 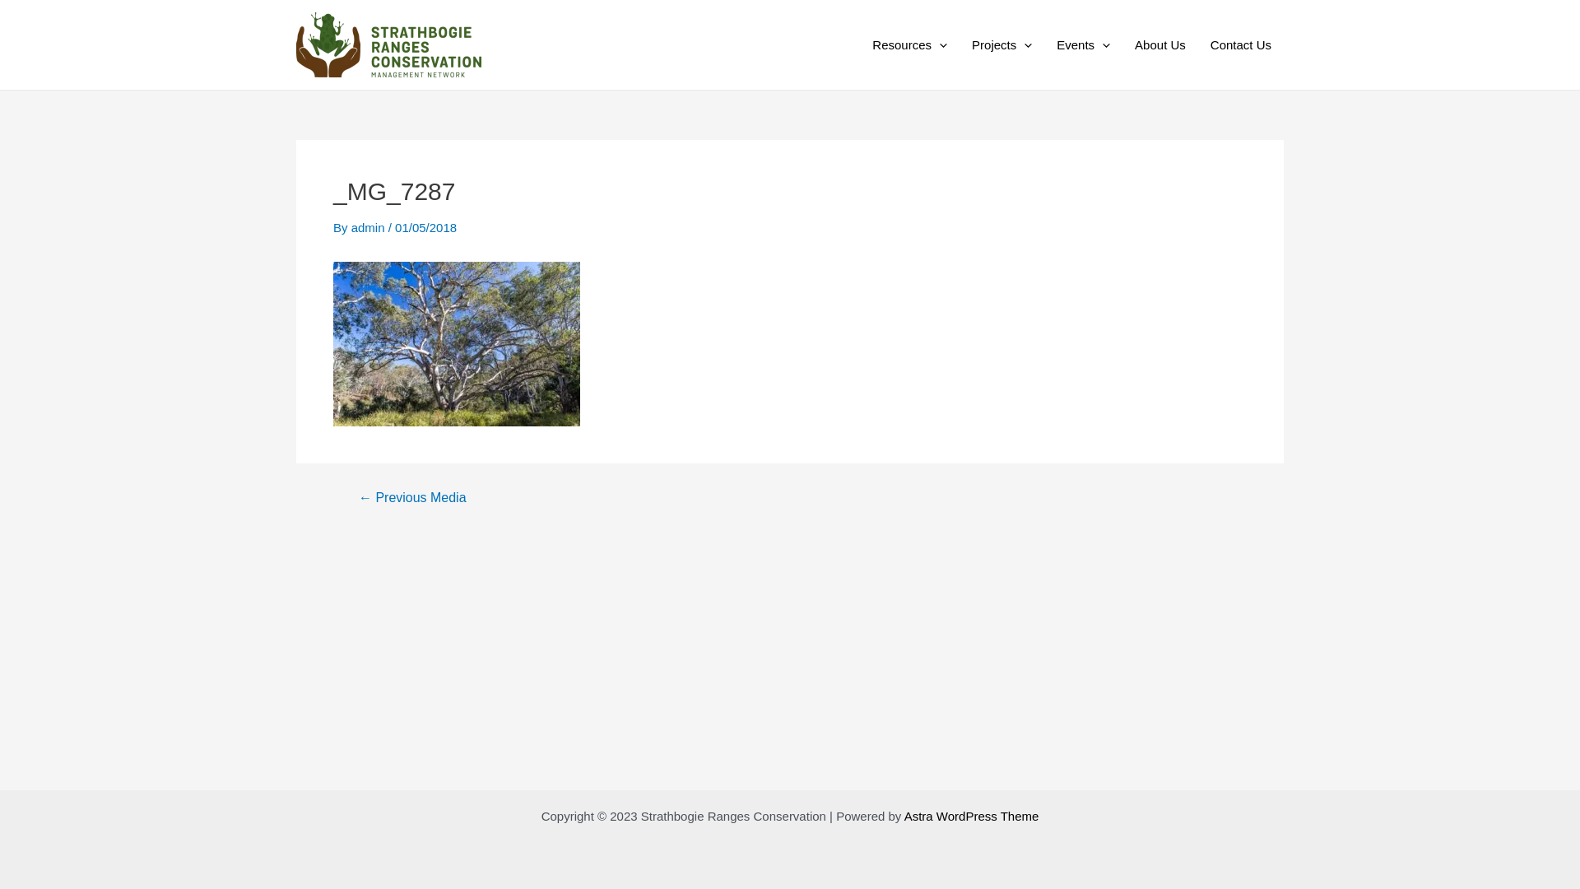 I want to click on About Us, so click(x=1160, y=45).